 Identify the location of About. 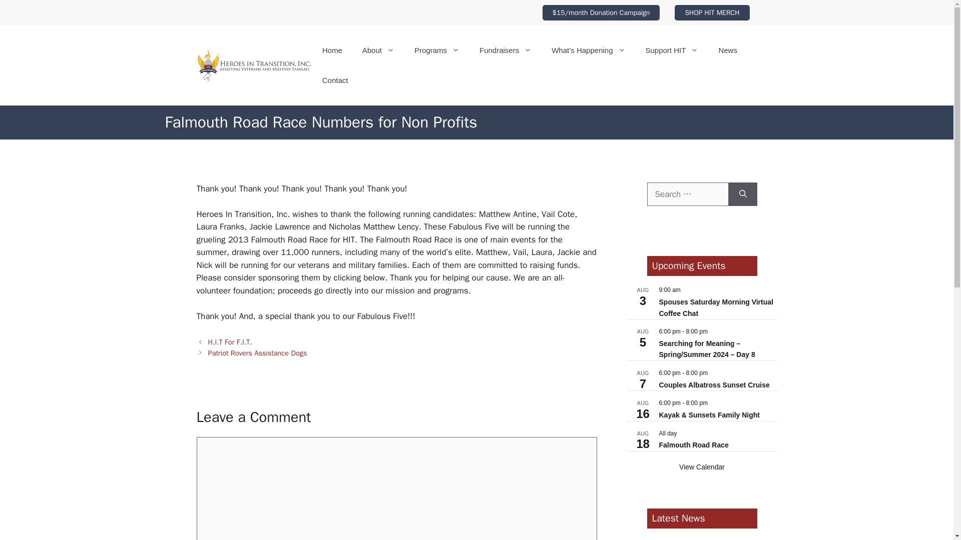
(378, 50).